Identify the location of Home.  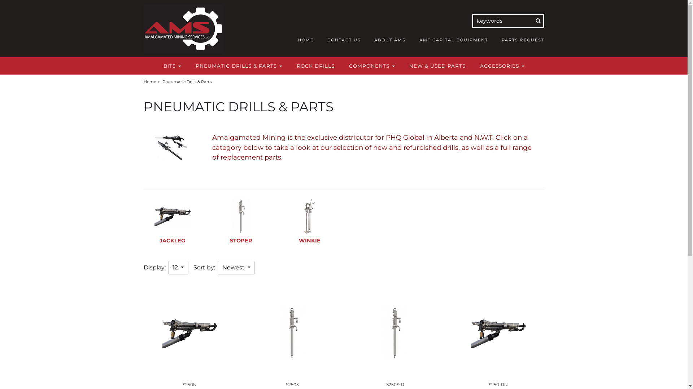
(152, 82).